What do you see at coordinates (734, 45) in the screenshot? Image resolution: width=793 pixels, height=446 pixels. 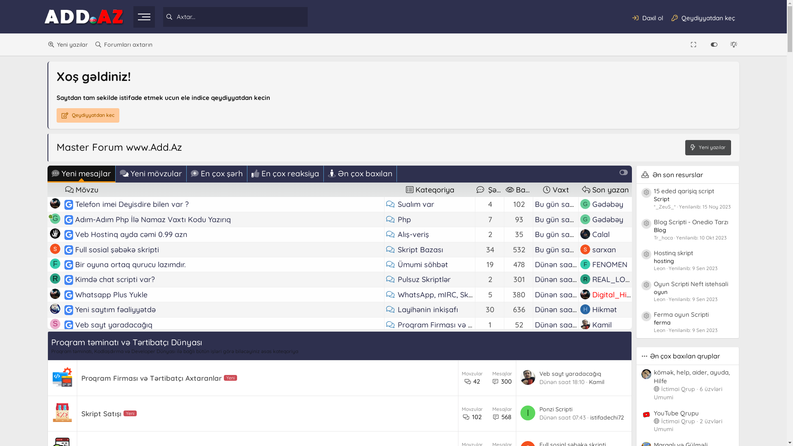 I see `Night Mode` at bounding box center [734, 45].